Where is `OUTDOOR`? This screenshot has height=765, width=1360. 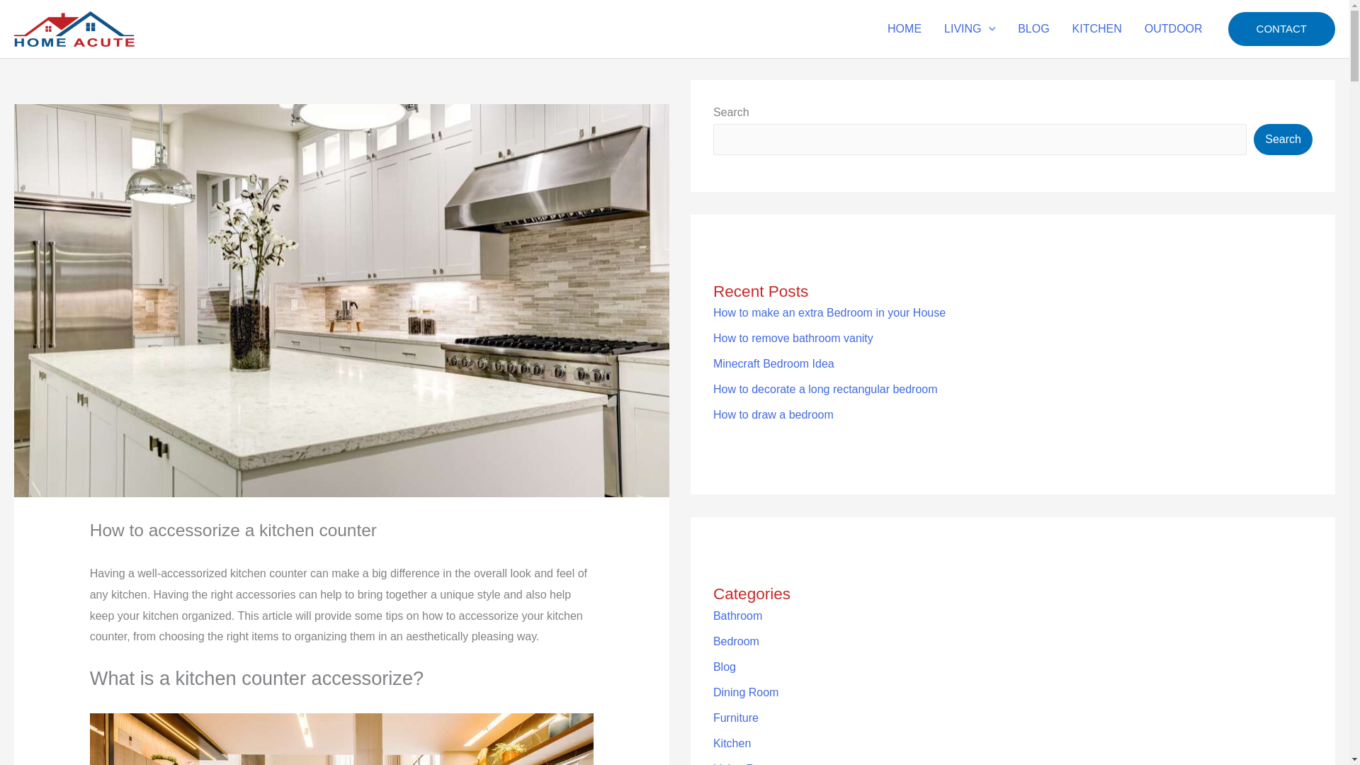 OUTDOOR is located at coordinates (1173, 28).